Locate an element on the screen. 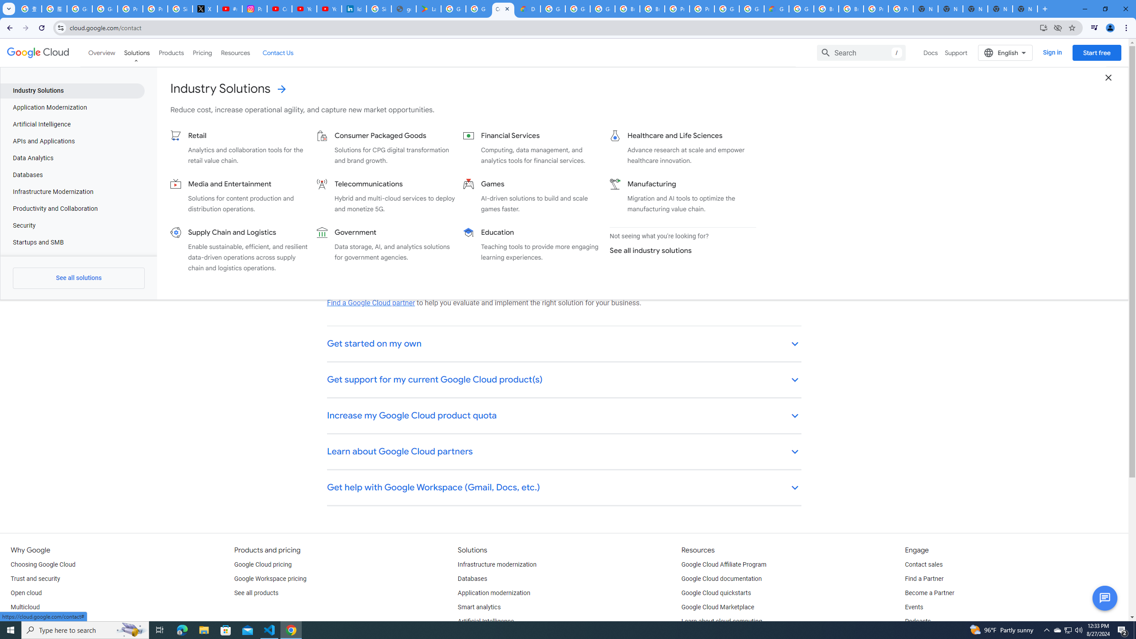  Docs is located at coordinates (931, 52).